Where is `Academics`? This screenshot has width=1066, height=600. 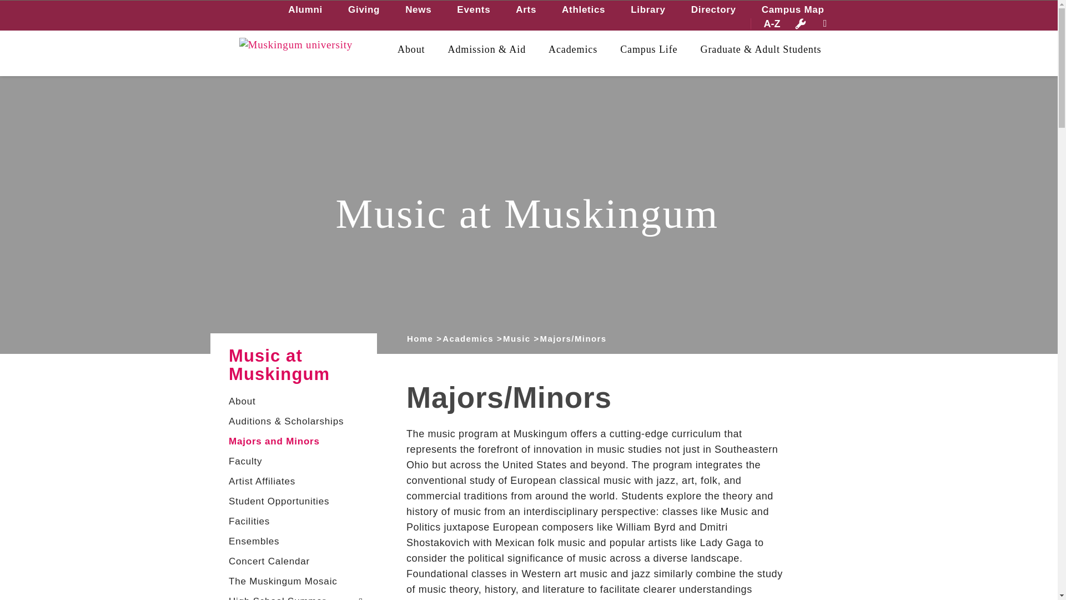
Academics is located at coordinates (573, 49).